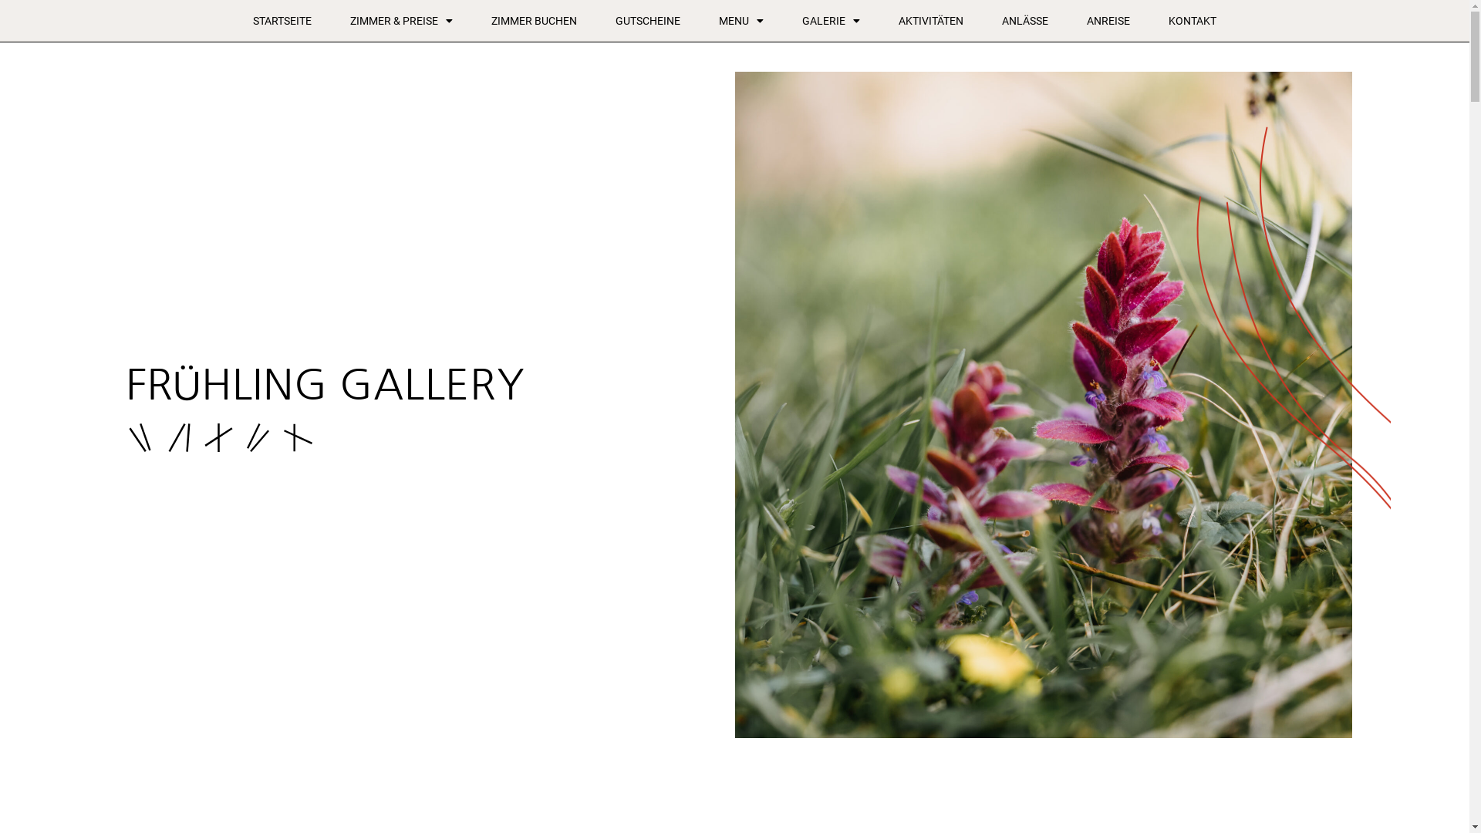 Image resolution: width=1481 pixels, height=833 pixels. What do you see at coordinates (1193, 21) in the screenshot?
I see `KONTAKT` at bounding box center [1193, 21].